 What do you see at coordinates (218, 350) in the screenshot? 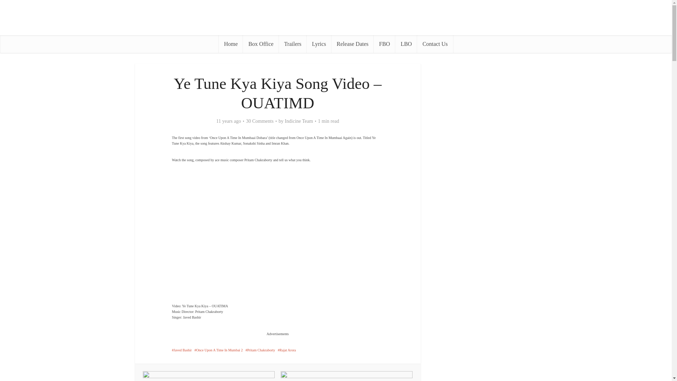
I see `Once Upon A Time In Mumbai 2` at bounding box center [218, 350].